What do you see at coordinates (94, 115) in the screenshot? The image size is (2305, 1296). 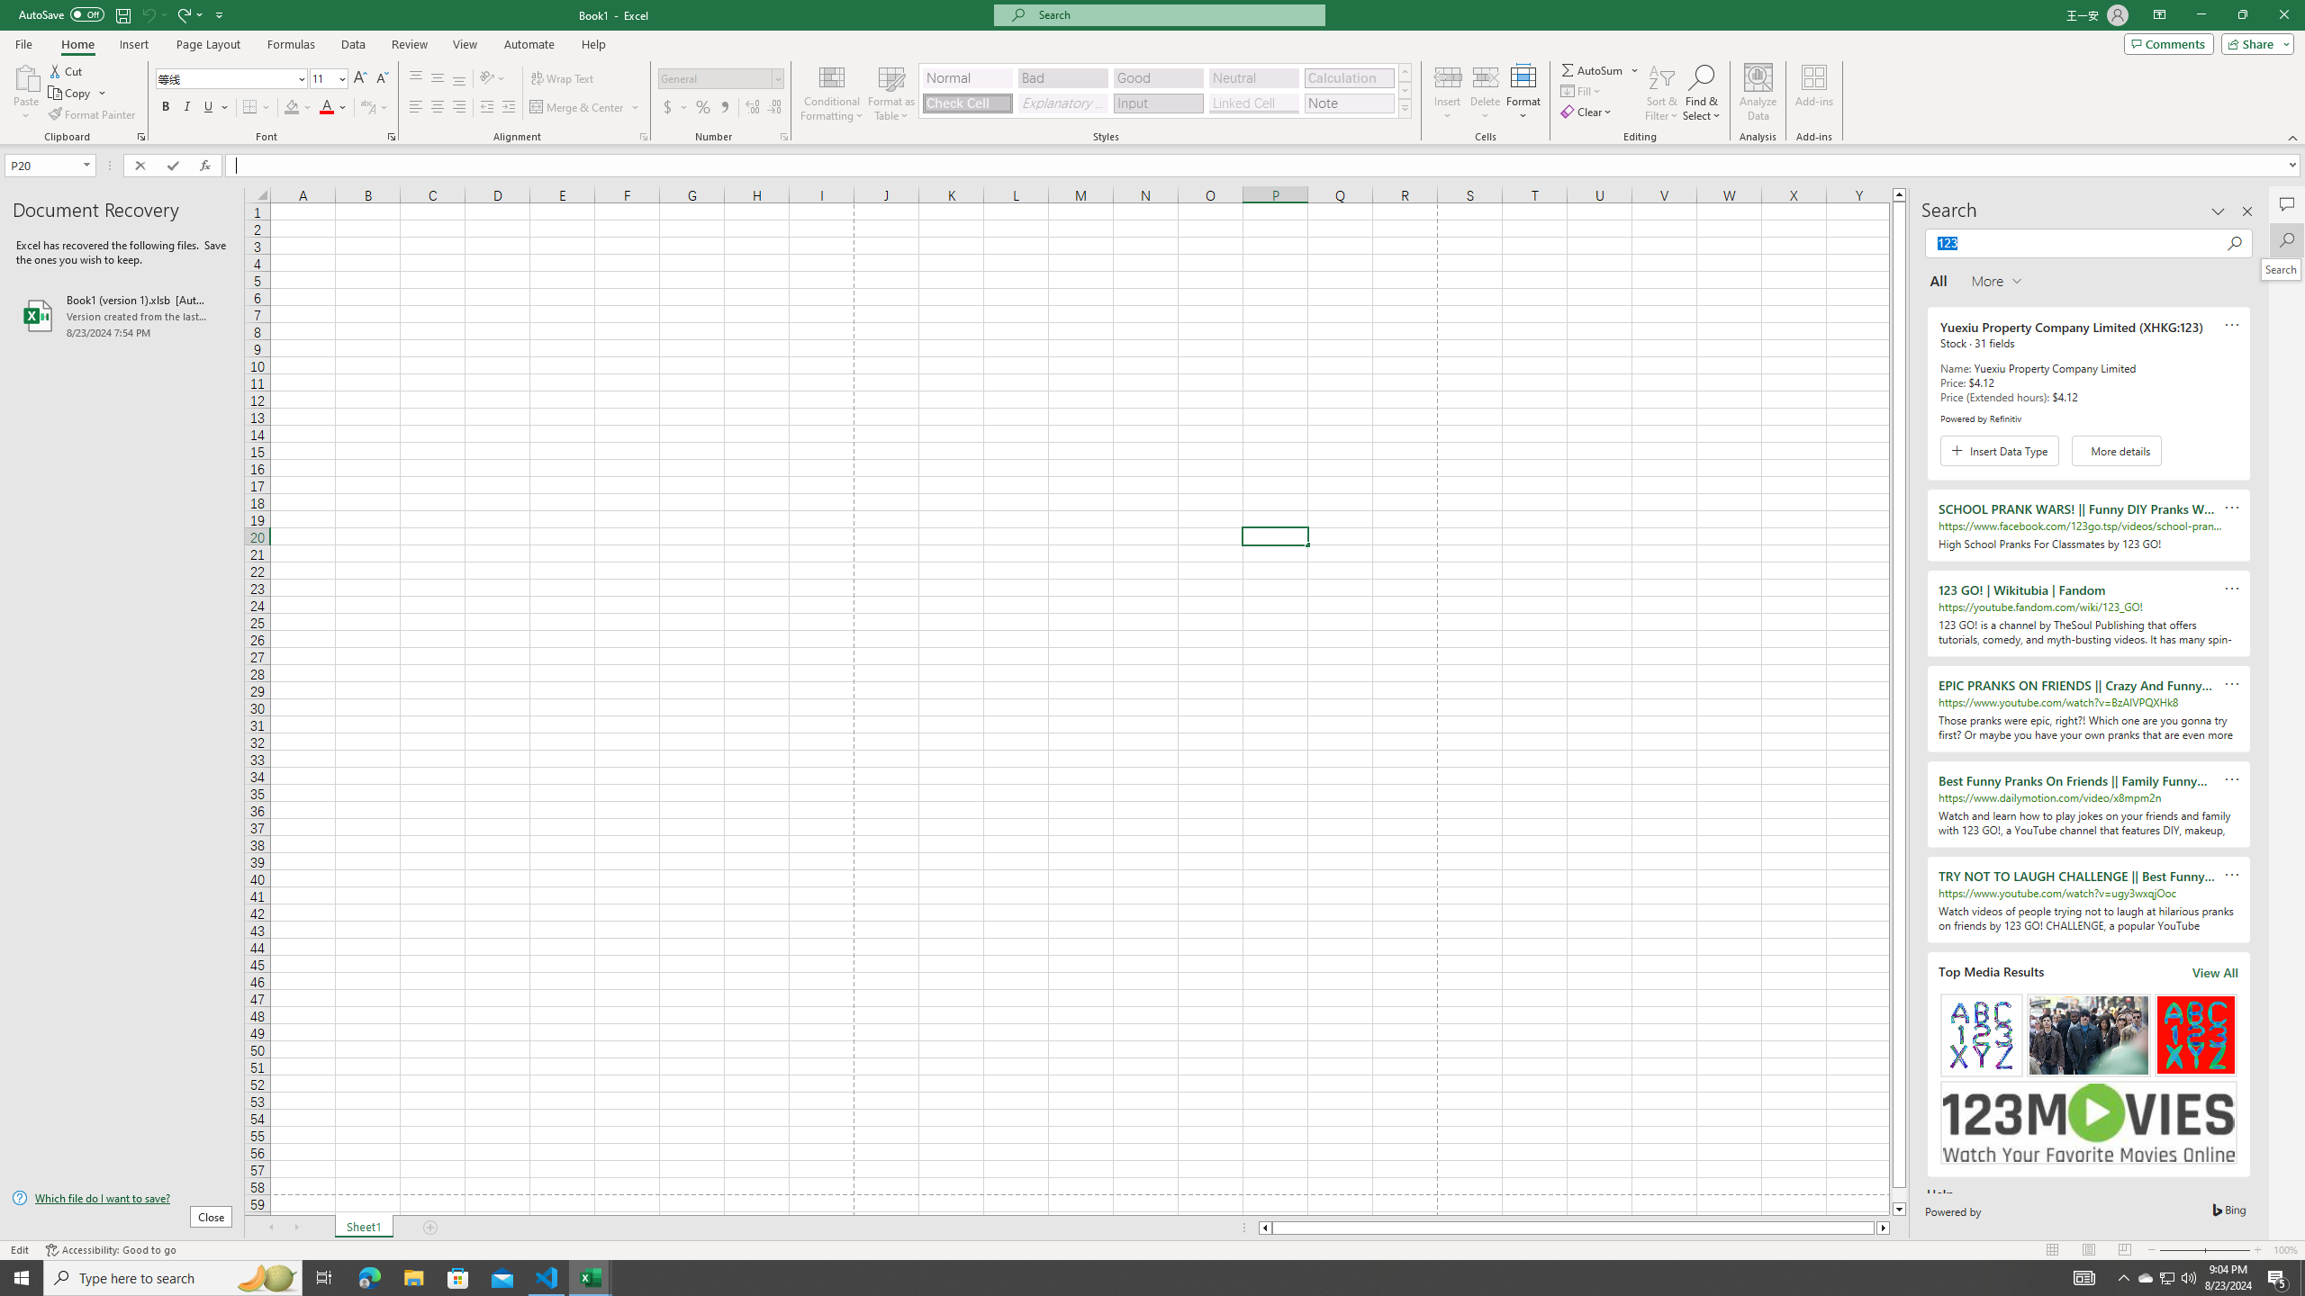 I see `Format Painter` at bounding box center [94, 115].